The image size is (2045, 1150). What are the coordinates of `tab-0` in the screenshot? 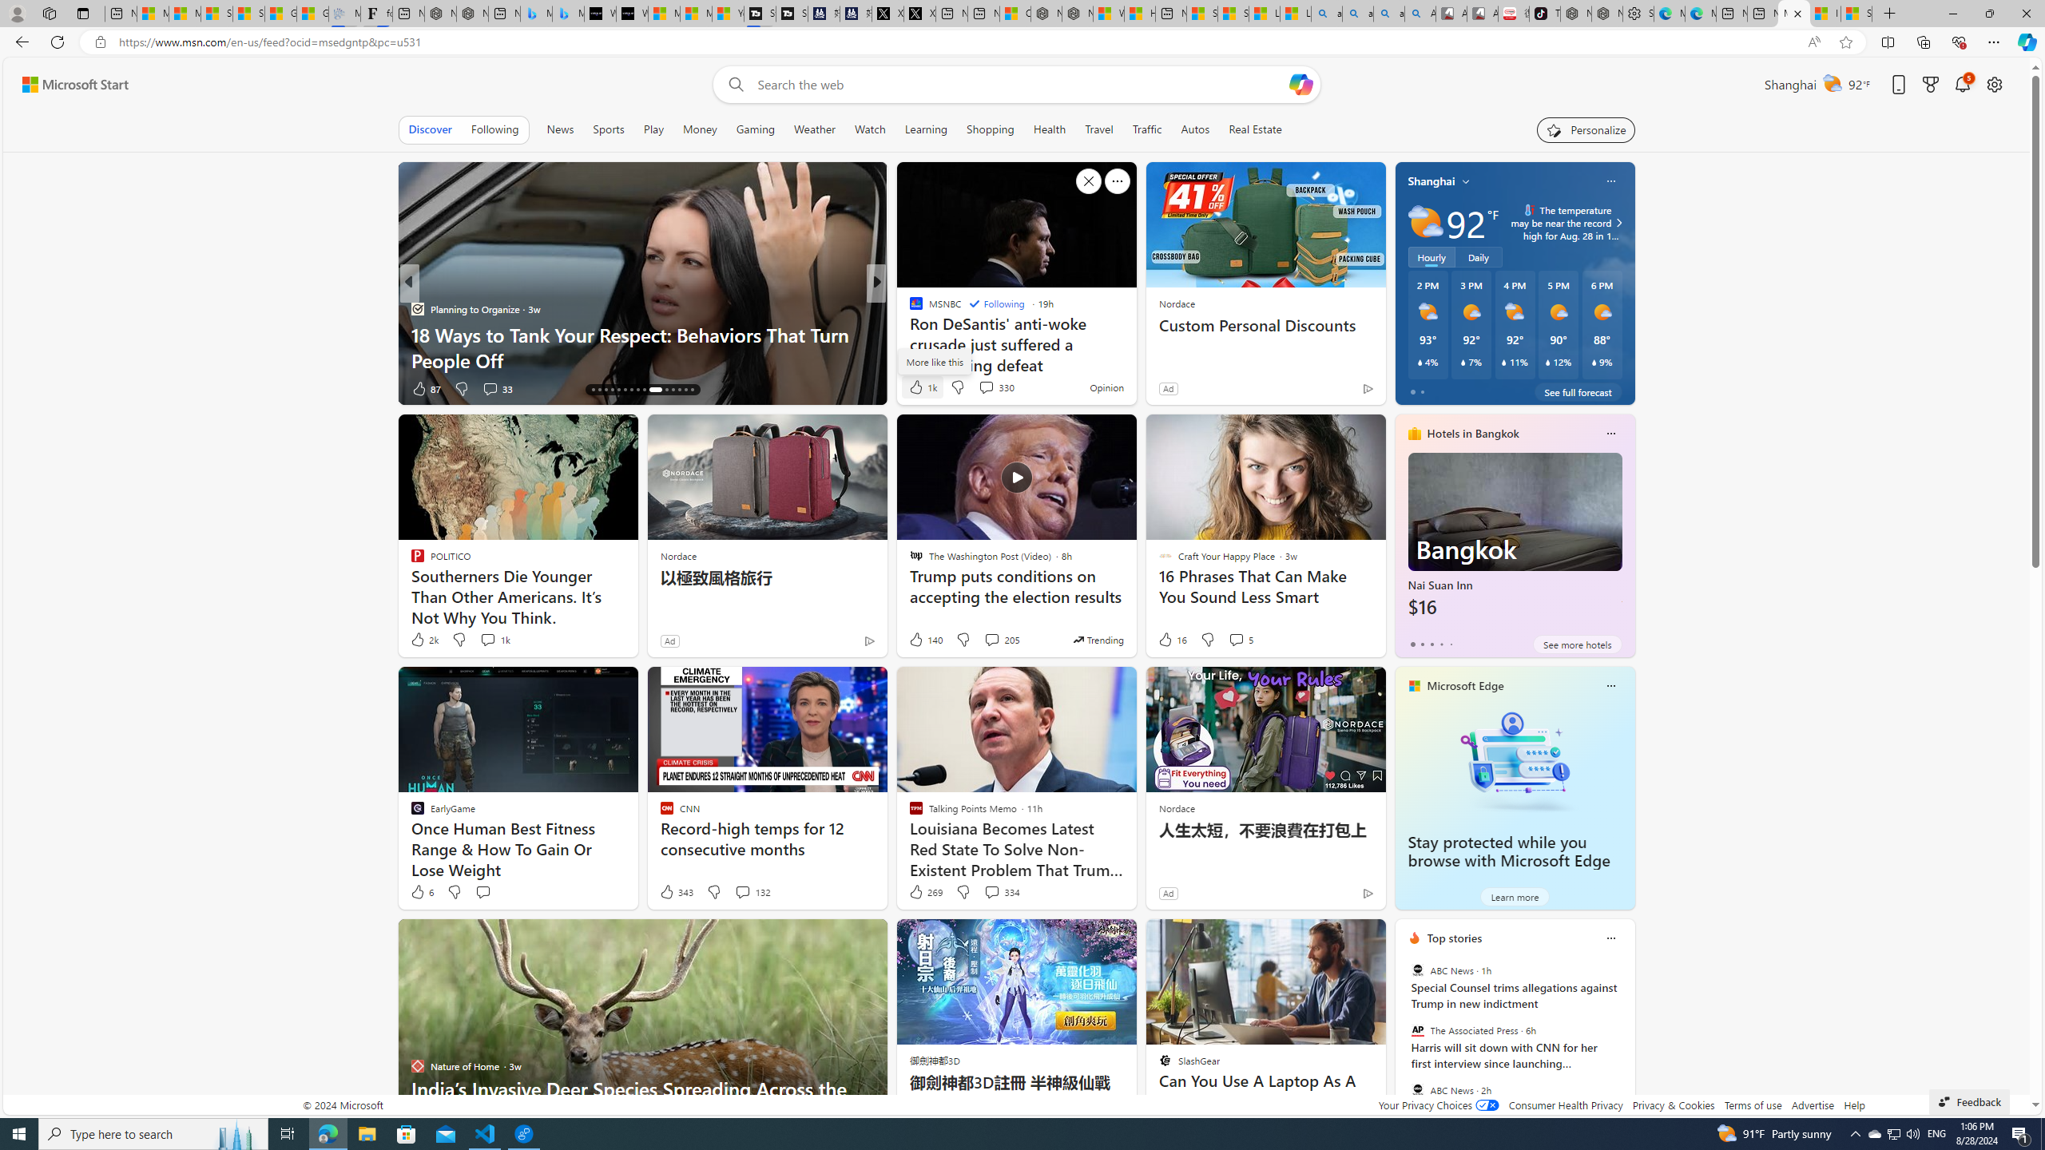 It's located at (1412, 644).